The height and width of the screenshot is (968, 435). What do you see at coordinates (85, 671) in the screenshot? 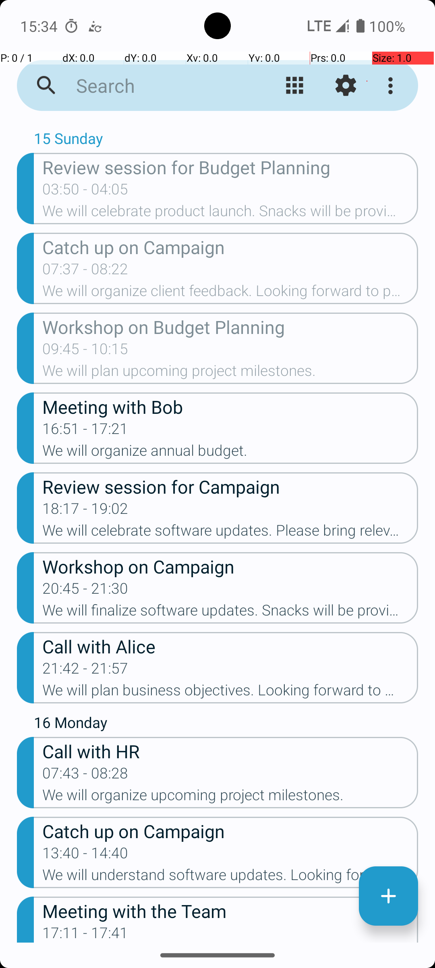
I see `21:42 - 21:57` at bounding box center [85, 671].